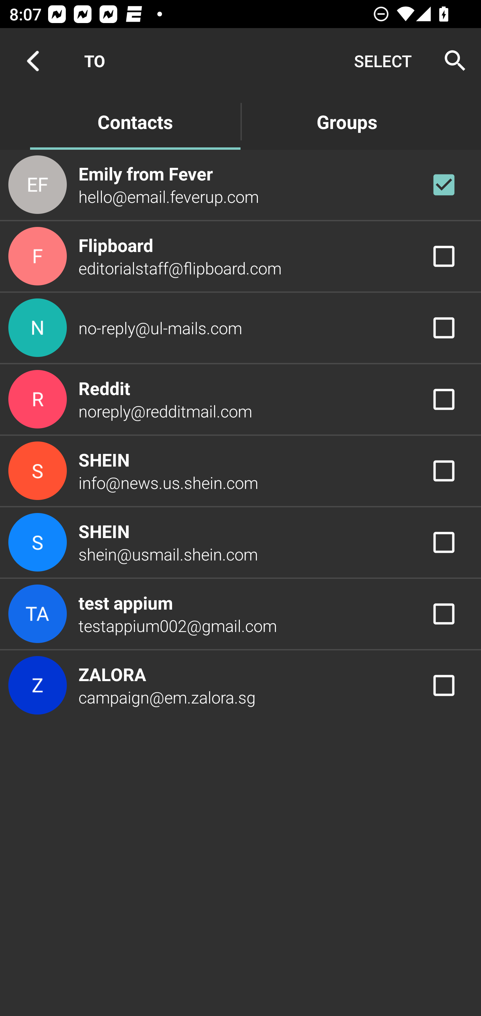  What do you see at coordinates (135, 121) in the screenshot?
I see `Contacts` at bounding box center [135, 121].